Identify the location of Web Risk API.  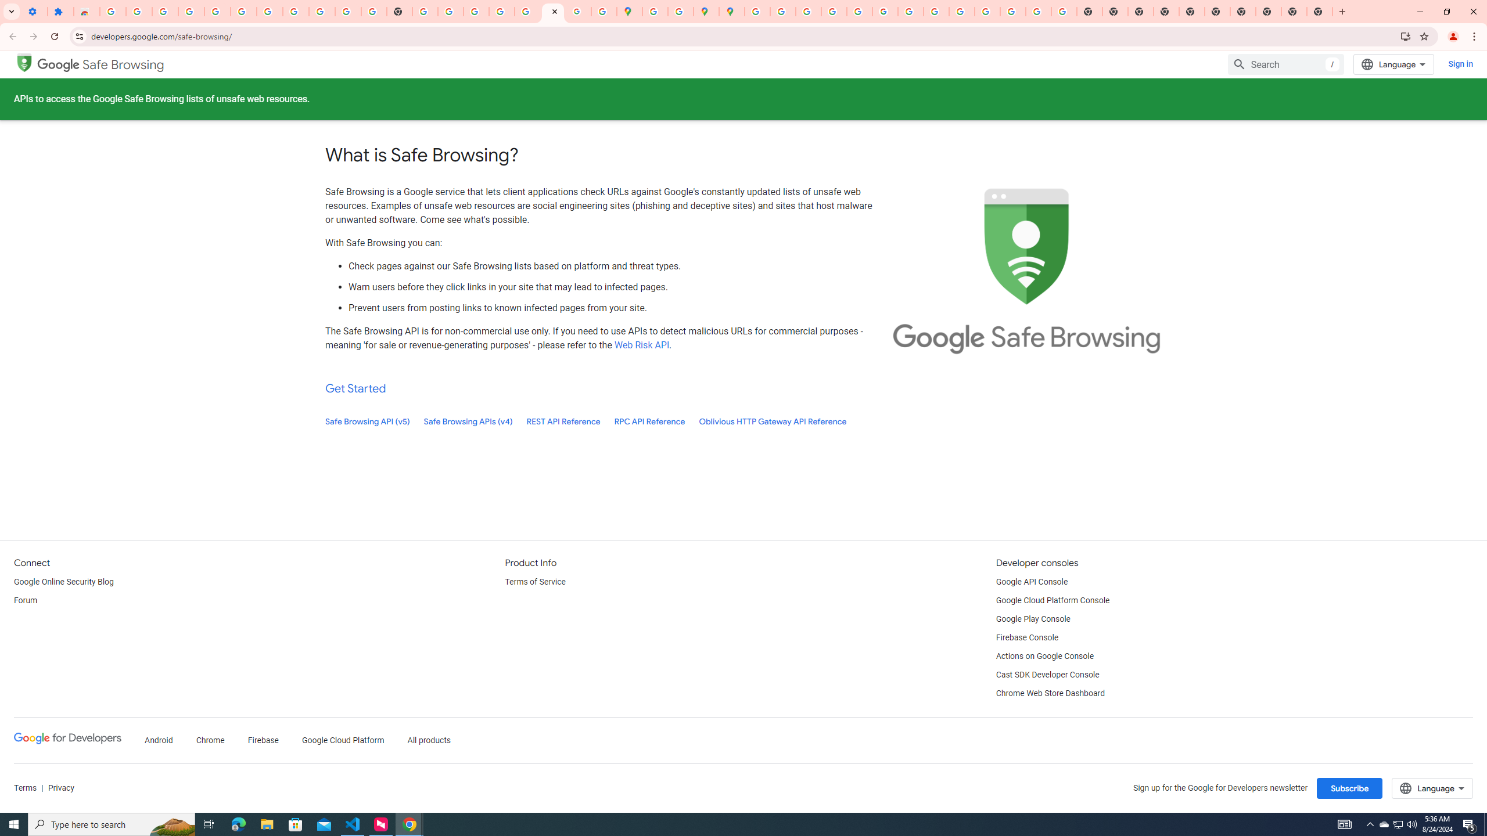
(641, 345).